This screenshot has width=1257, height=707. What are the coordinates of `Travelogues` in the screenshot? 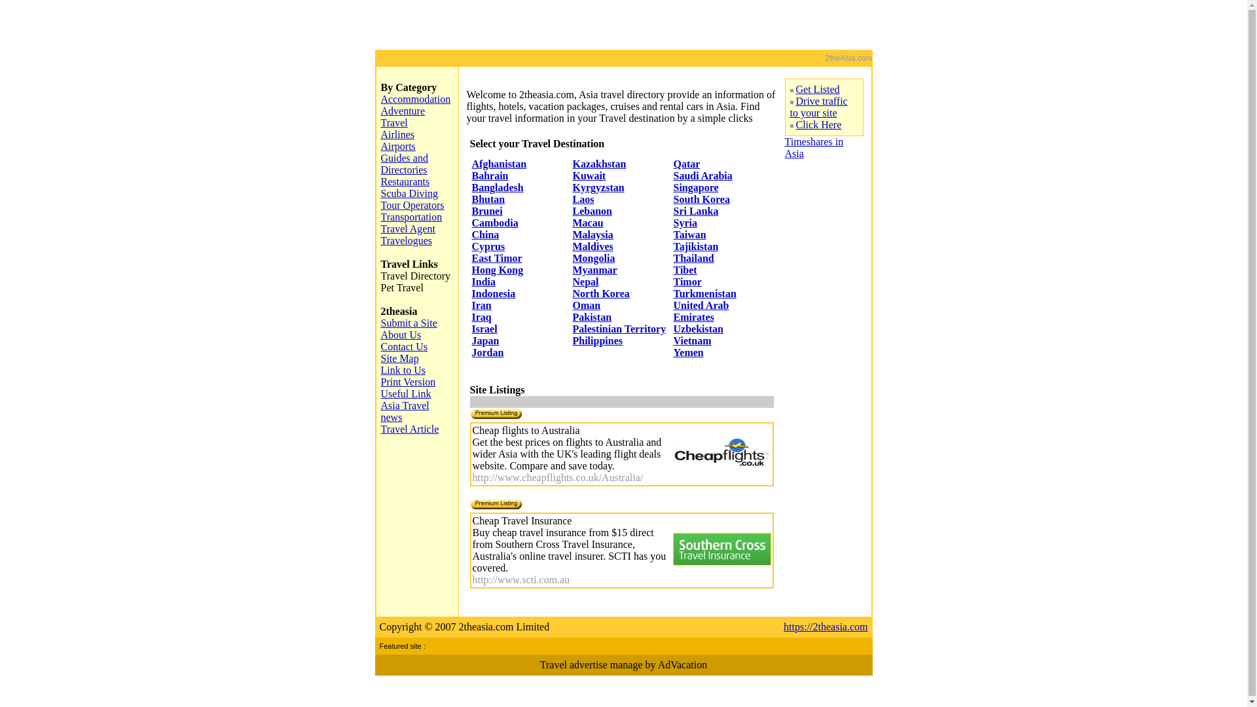 It's located at (407, 241).